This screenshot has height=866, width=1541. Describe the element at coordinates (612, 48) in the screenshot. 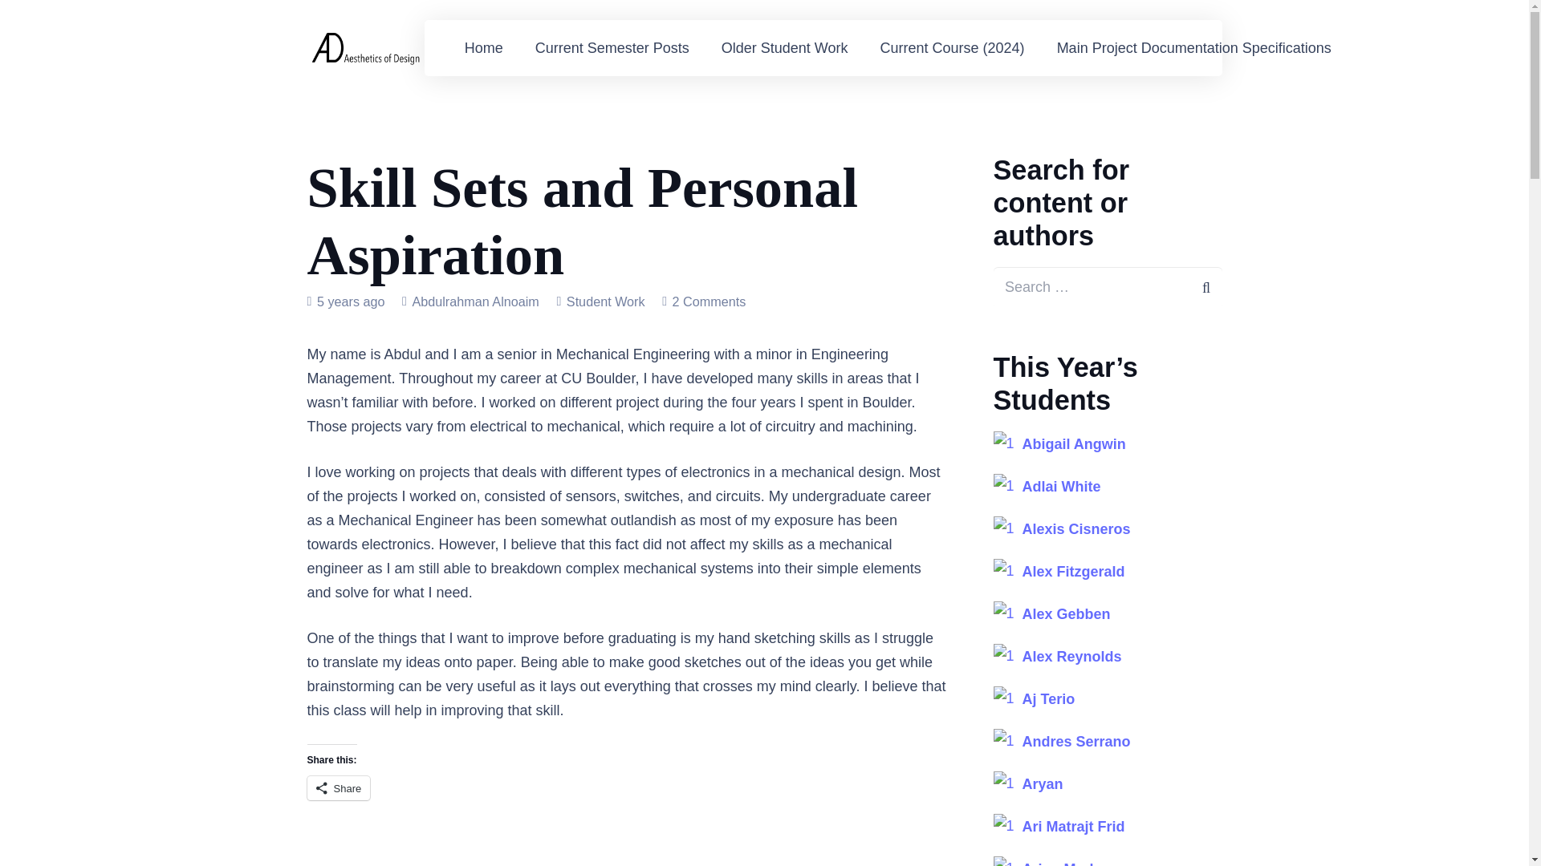

I see `Current Semester Posts` at that location.